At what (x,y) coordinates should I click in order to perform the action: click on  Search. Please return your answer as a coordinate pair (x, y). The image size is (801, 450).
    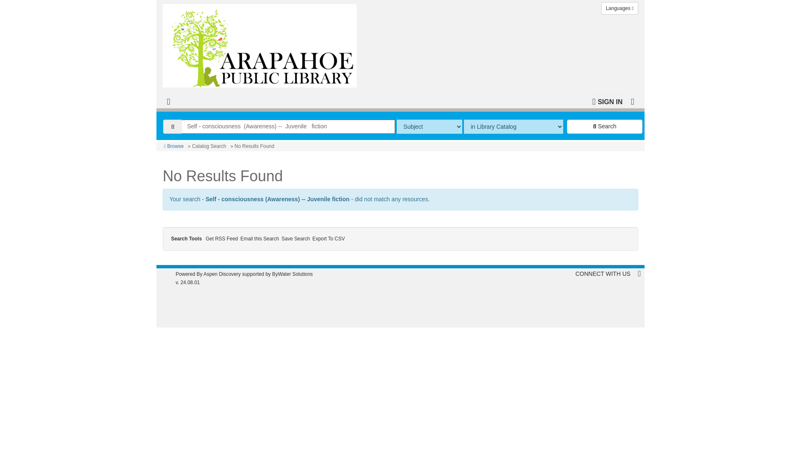
    Looking at the image, I should click on (605, 127).